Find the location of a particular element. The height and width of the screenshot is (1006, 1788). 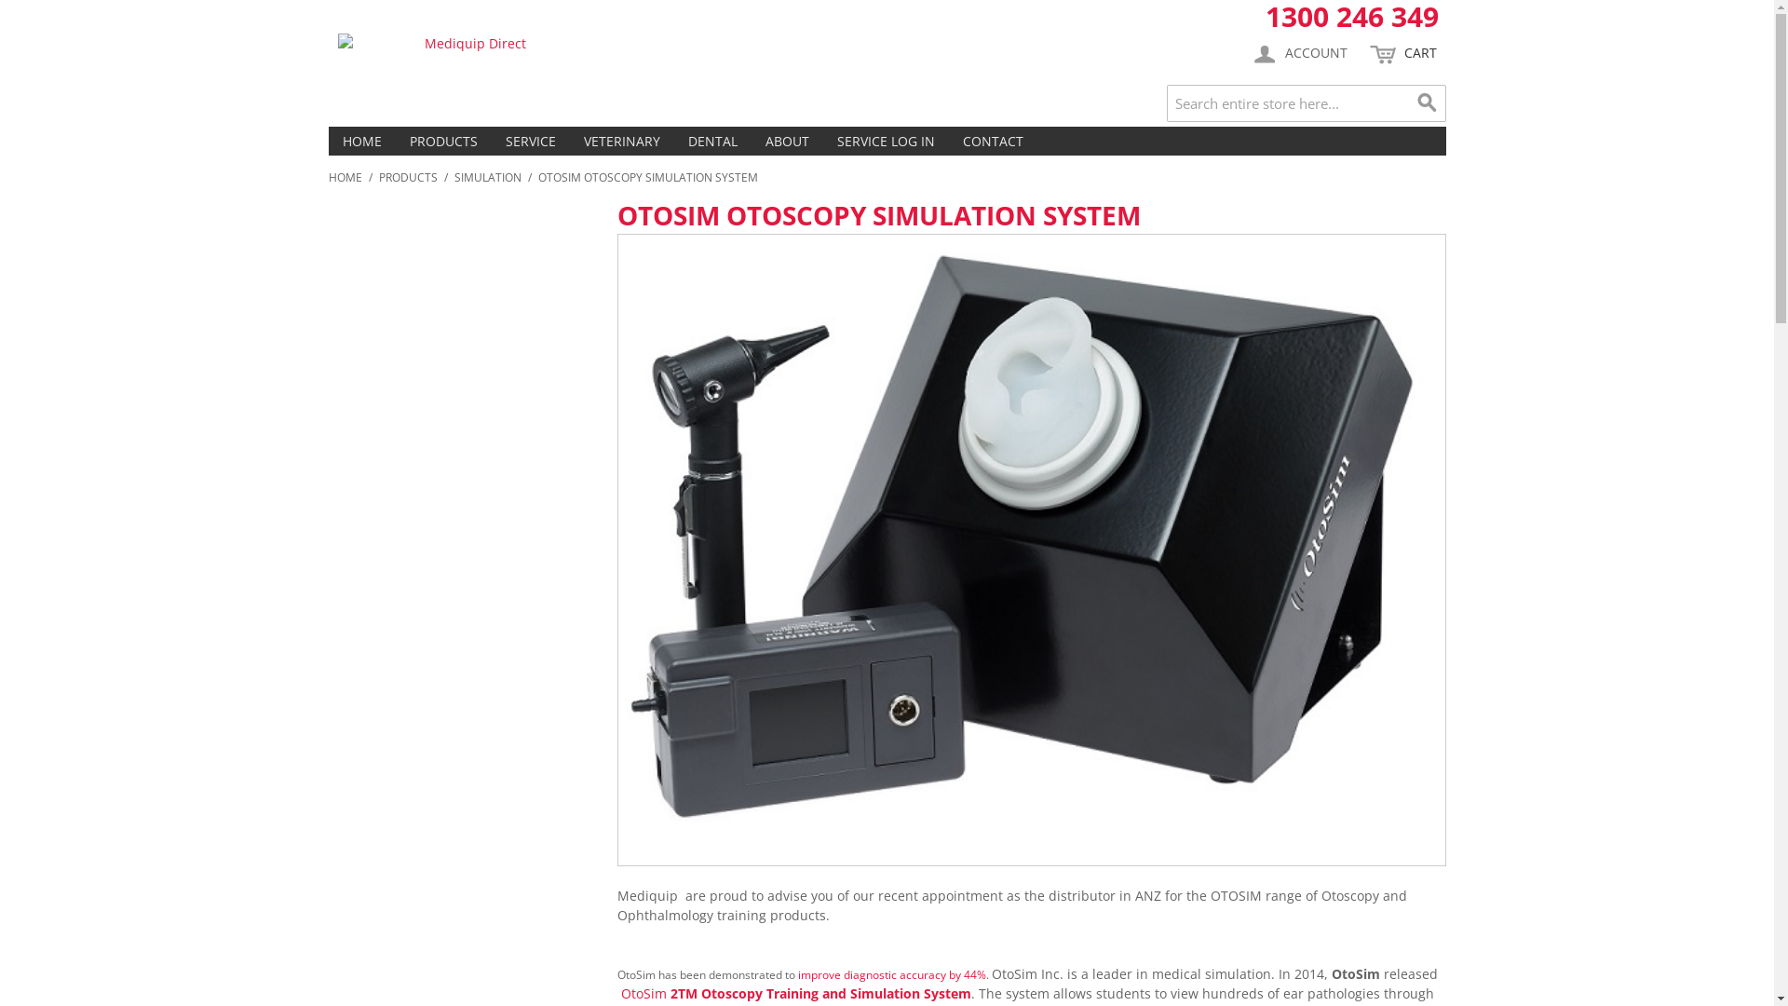

SERVICE LOG IN is located at coordinates (887, 142).